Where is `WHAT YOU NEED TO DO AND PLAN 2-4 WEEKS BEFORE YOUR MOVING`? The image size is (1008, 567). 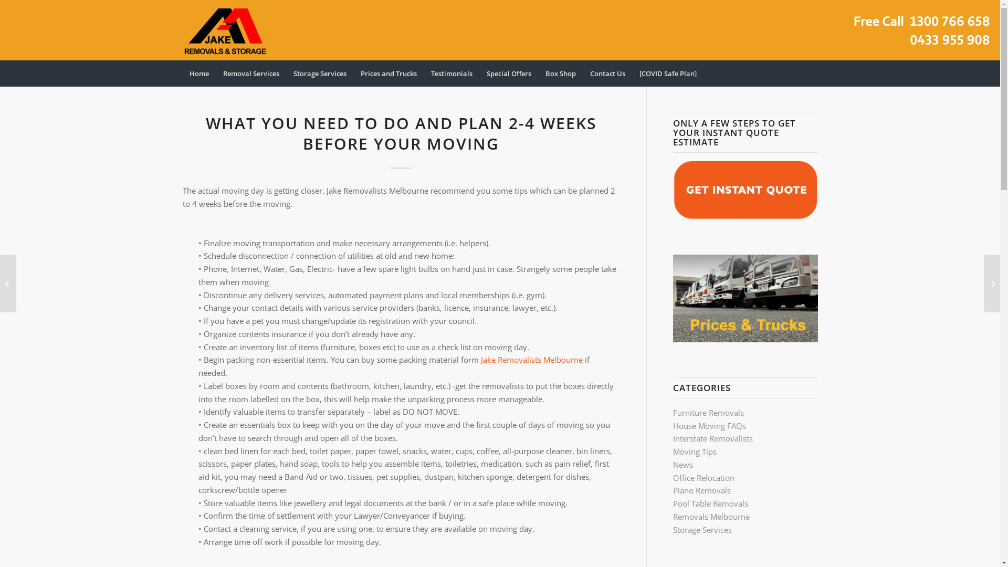 WHAT YOU NEED TO DO AND PLAN 2-4 WEEKS BEFORE YOUR MOVING is located at coordinates (401, 133).